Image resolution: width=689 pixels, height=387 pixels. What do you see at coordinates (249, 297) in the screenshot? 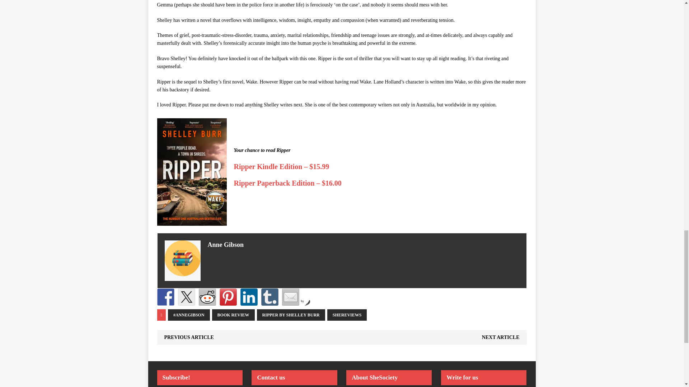
I see `Share on Linkedin` at bounding box center [249, 297].